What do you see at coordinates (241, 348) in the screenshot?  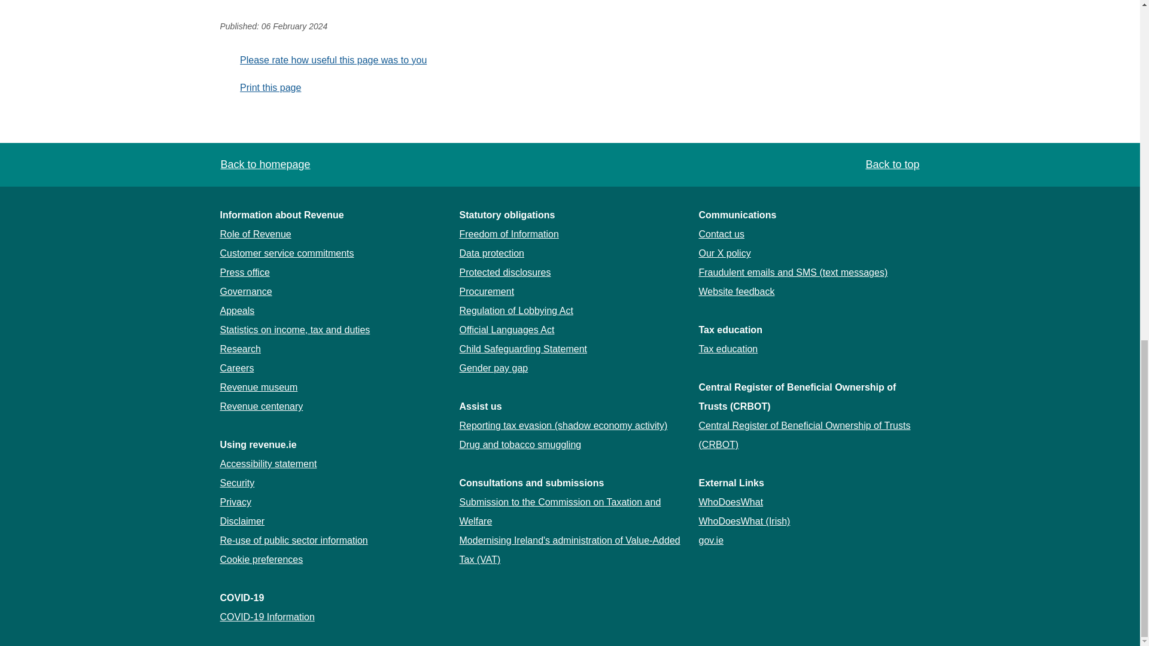 I see `Research` at bounding box center [241, 348].